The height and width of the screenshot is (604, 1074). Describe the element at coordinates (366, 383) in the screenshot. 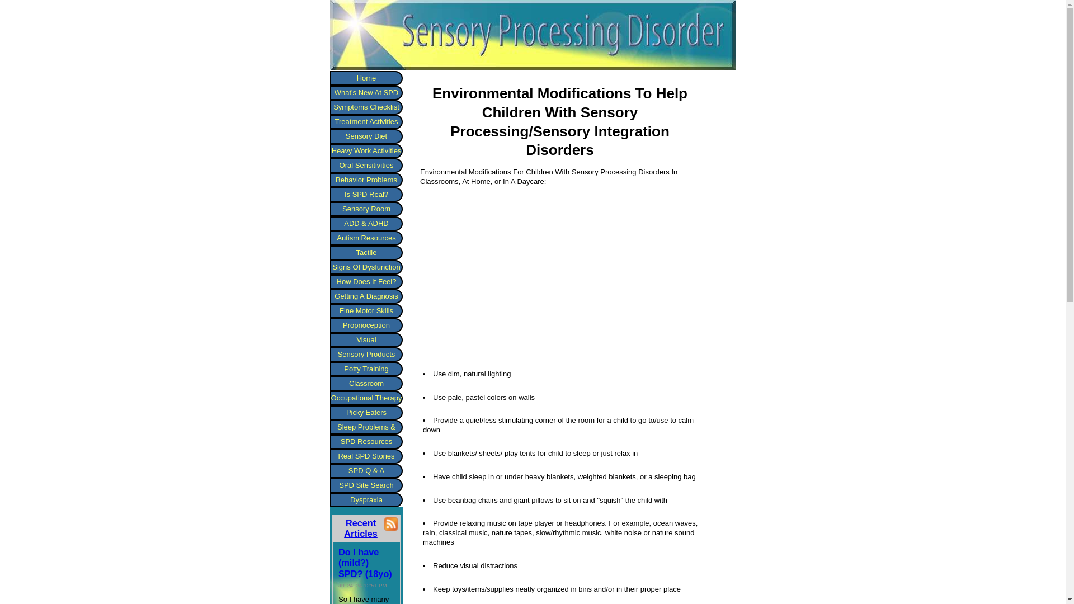

I see `Classroom` at that location.